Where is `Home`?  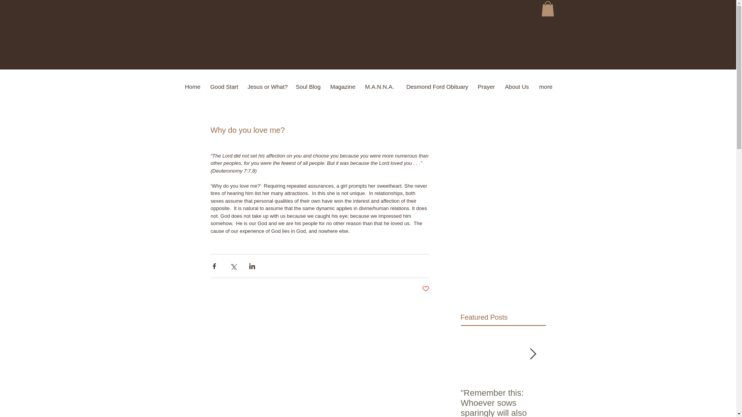 Home is located at coordinates (192, 86).